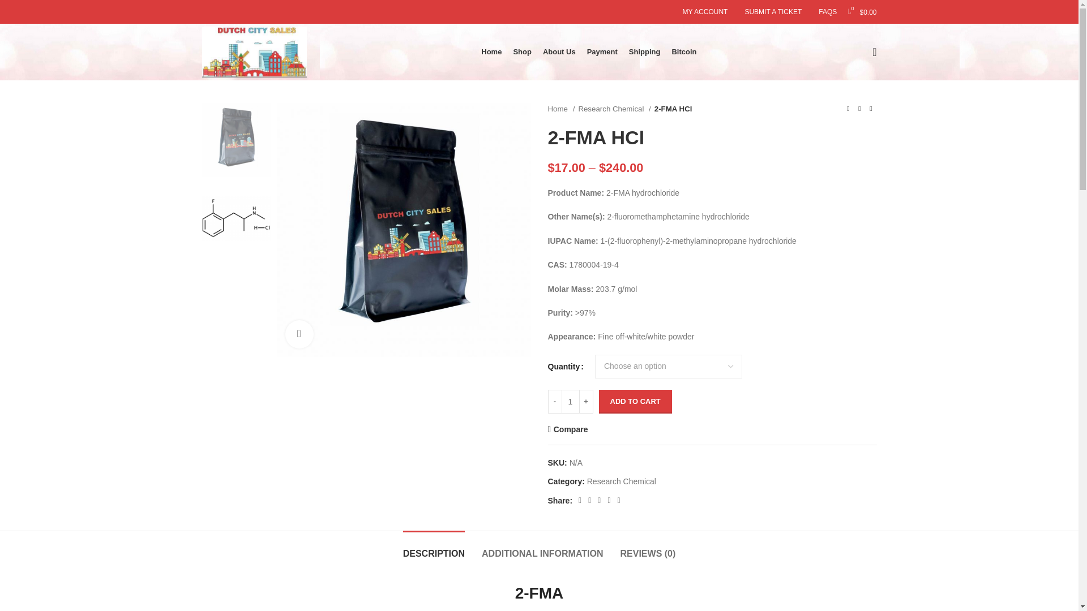 This screenshot has width=1087, height=611. I want to click on 82738-10.jpg, so click(403, 230).